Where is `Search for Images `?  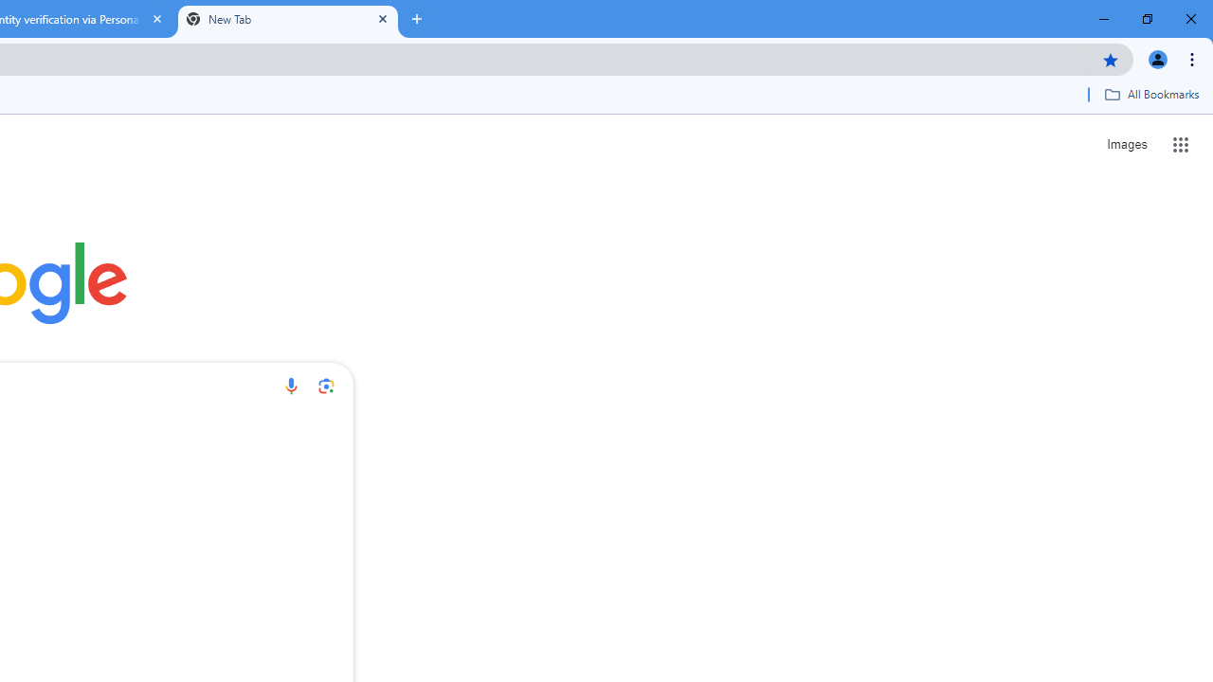
Search for Images  is located at coordinates (1126, 144).